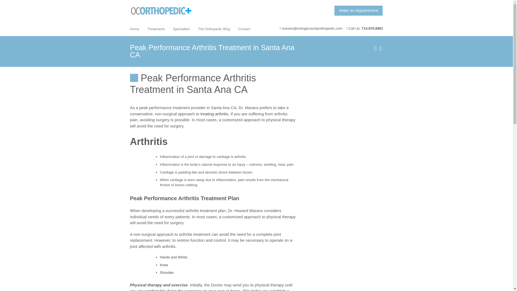 This screenshot has height=291, width=517. I want to click on Treatments, so click(156, 29).